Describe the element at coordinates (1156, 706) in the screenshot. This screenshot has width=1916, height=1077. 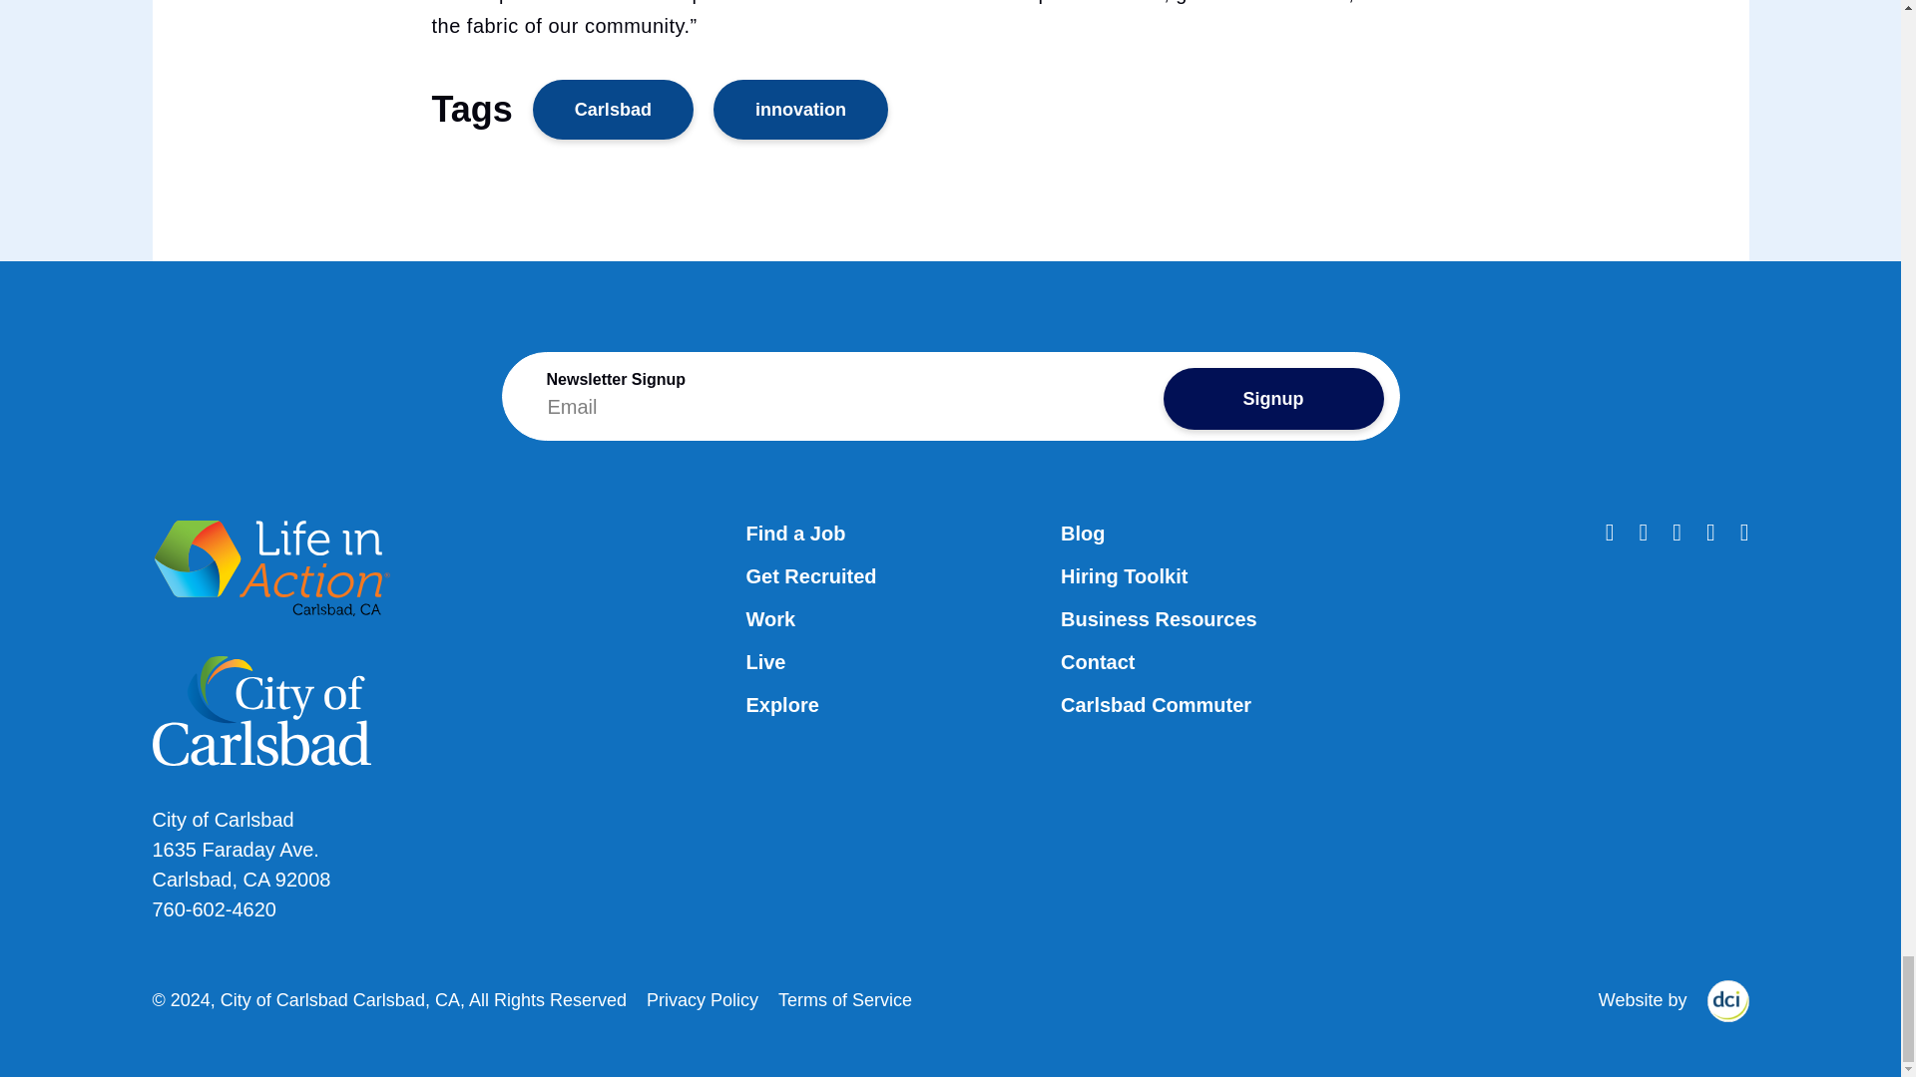
I see `Carlsbad Commuter` at that location.